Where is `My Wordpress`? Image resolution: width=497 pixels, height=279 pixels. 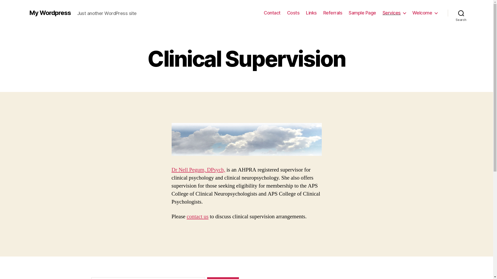
My Wordpress is located at coordinates (50, 13).